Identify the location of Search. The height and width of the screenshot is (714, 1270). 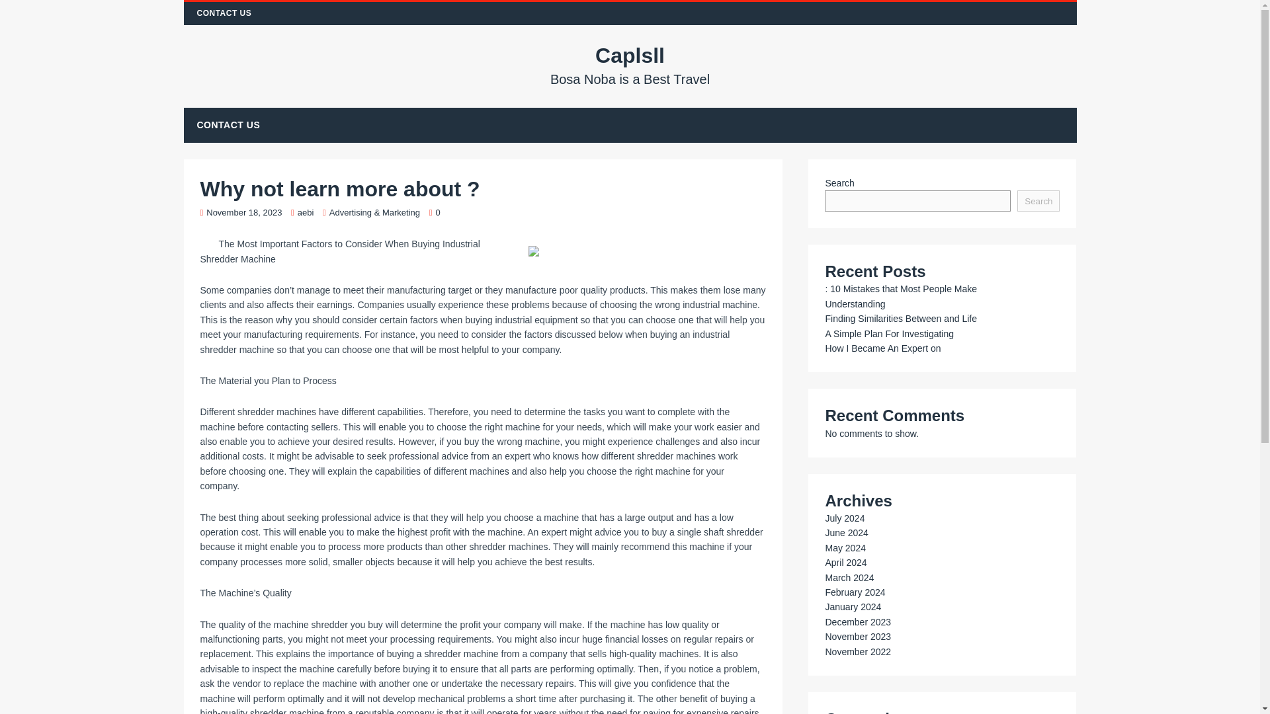
(1038, 201).